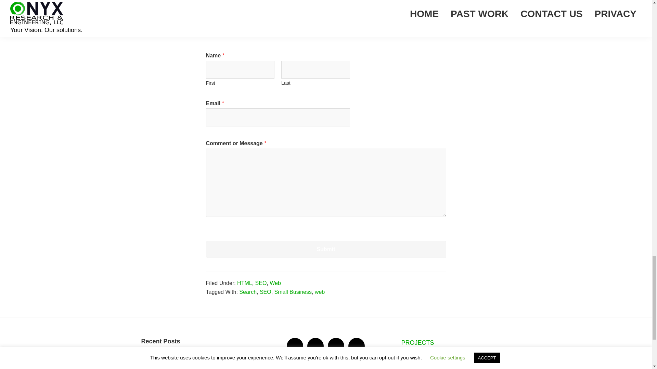 The height and width of the screenshot is (369, 657). I want to click on LOGIN, so click(411, 368).